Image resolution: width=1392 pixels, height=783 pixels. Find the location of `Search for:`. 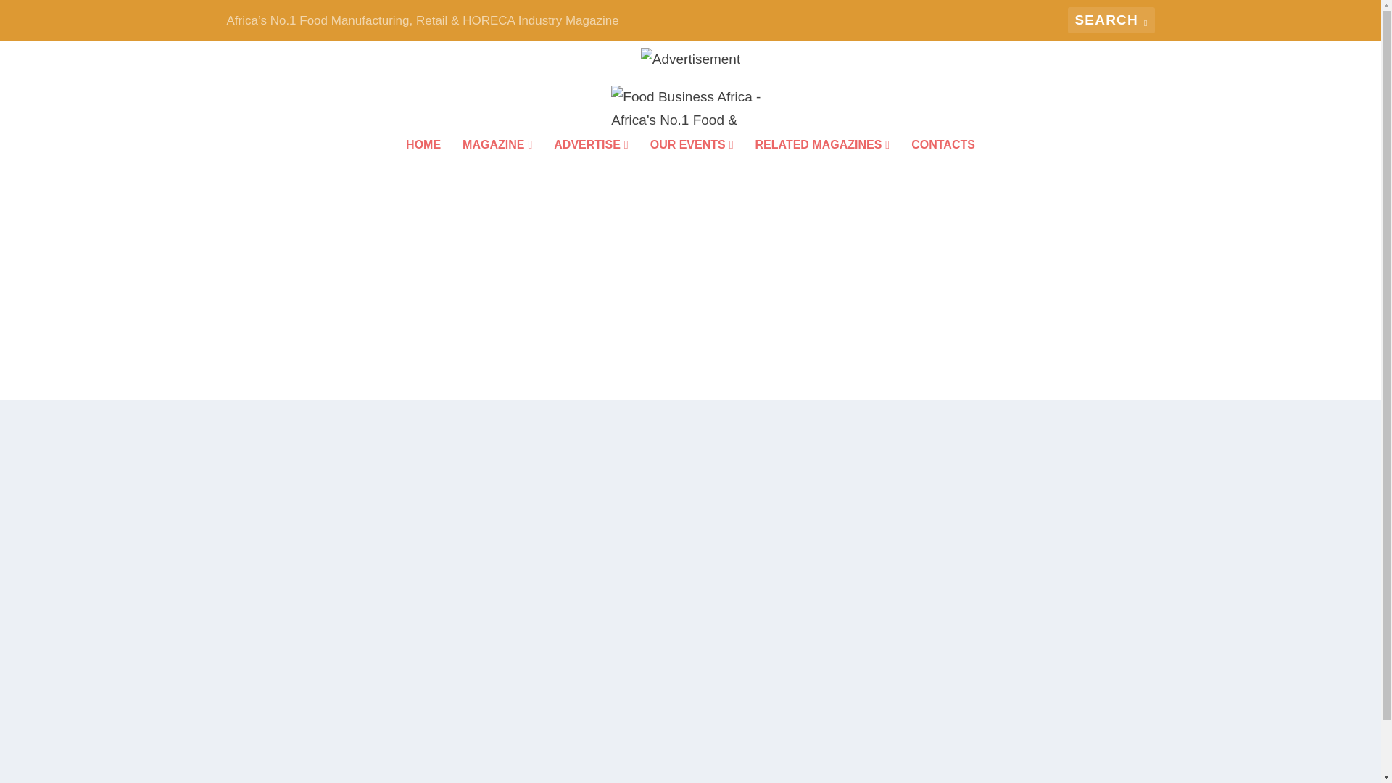

Search for: is located at coordinates (1111, 20).